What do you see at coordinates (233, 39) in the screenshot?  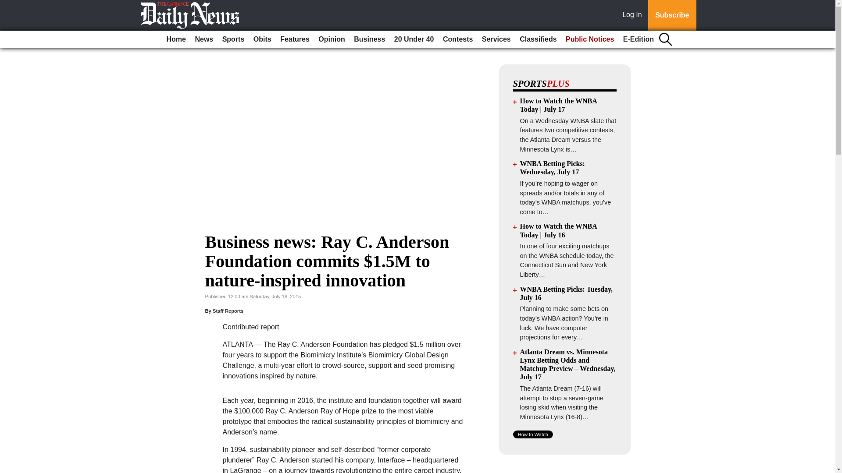 I see `Sports` at bounding box center [233, 39].